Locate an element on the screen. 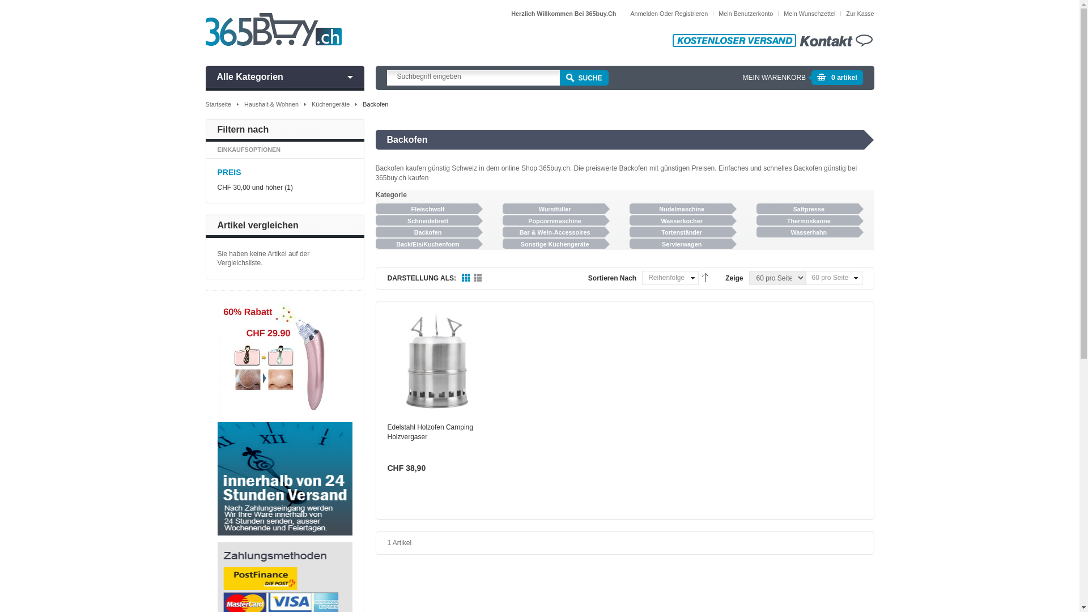  Porenreiniger is located at coordinates (274, 359).